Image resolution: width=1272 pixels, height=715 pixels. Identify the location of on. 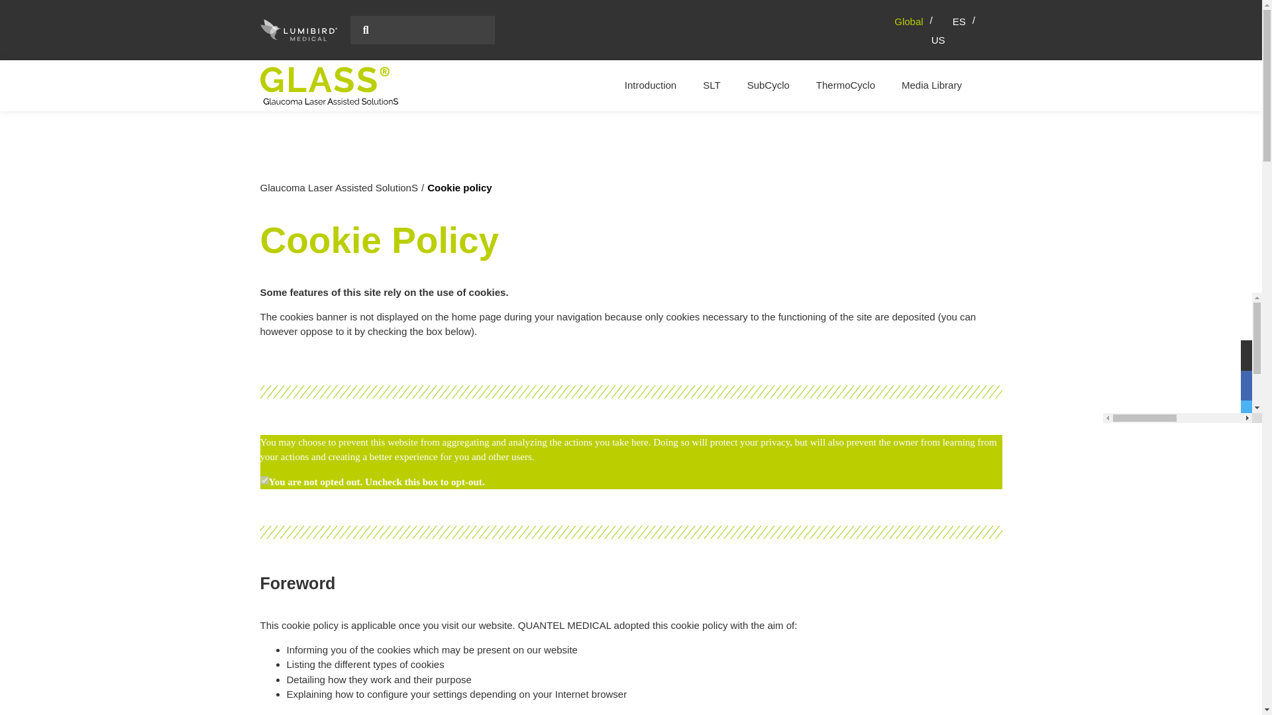
(264, 481).